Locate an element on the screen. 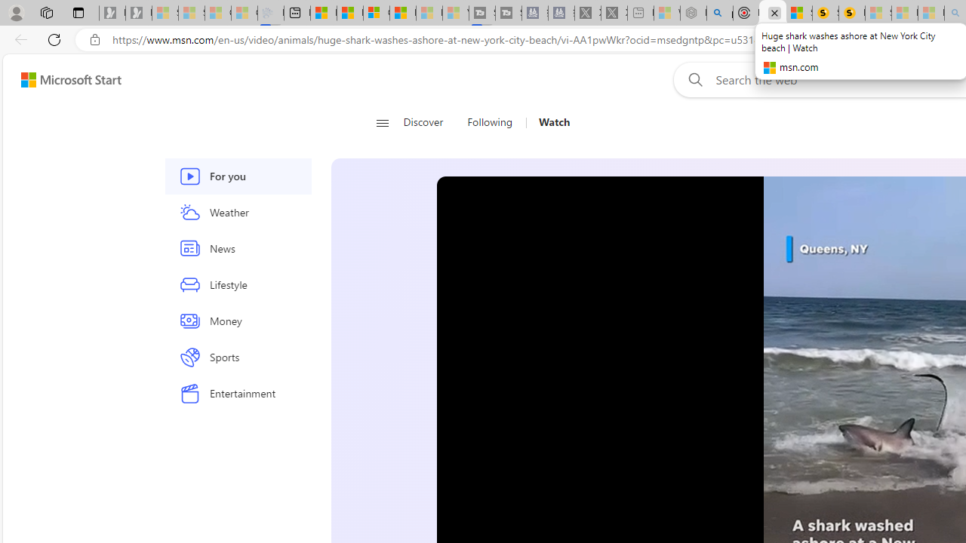 The height and width of the screenshot is (543, 966). Newsletter Sign Up - Sleeping is located at coordinates (138, 14).